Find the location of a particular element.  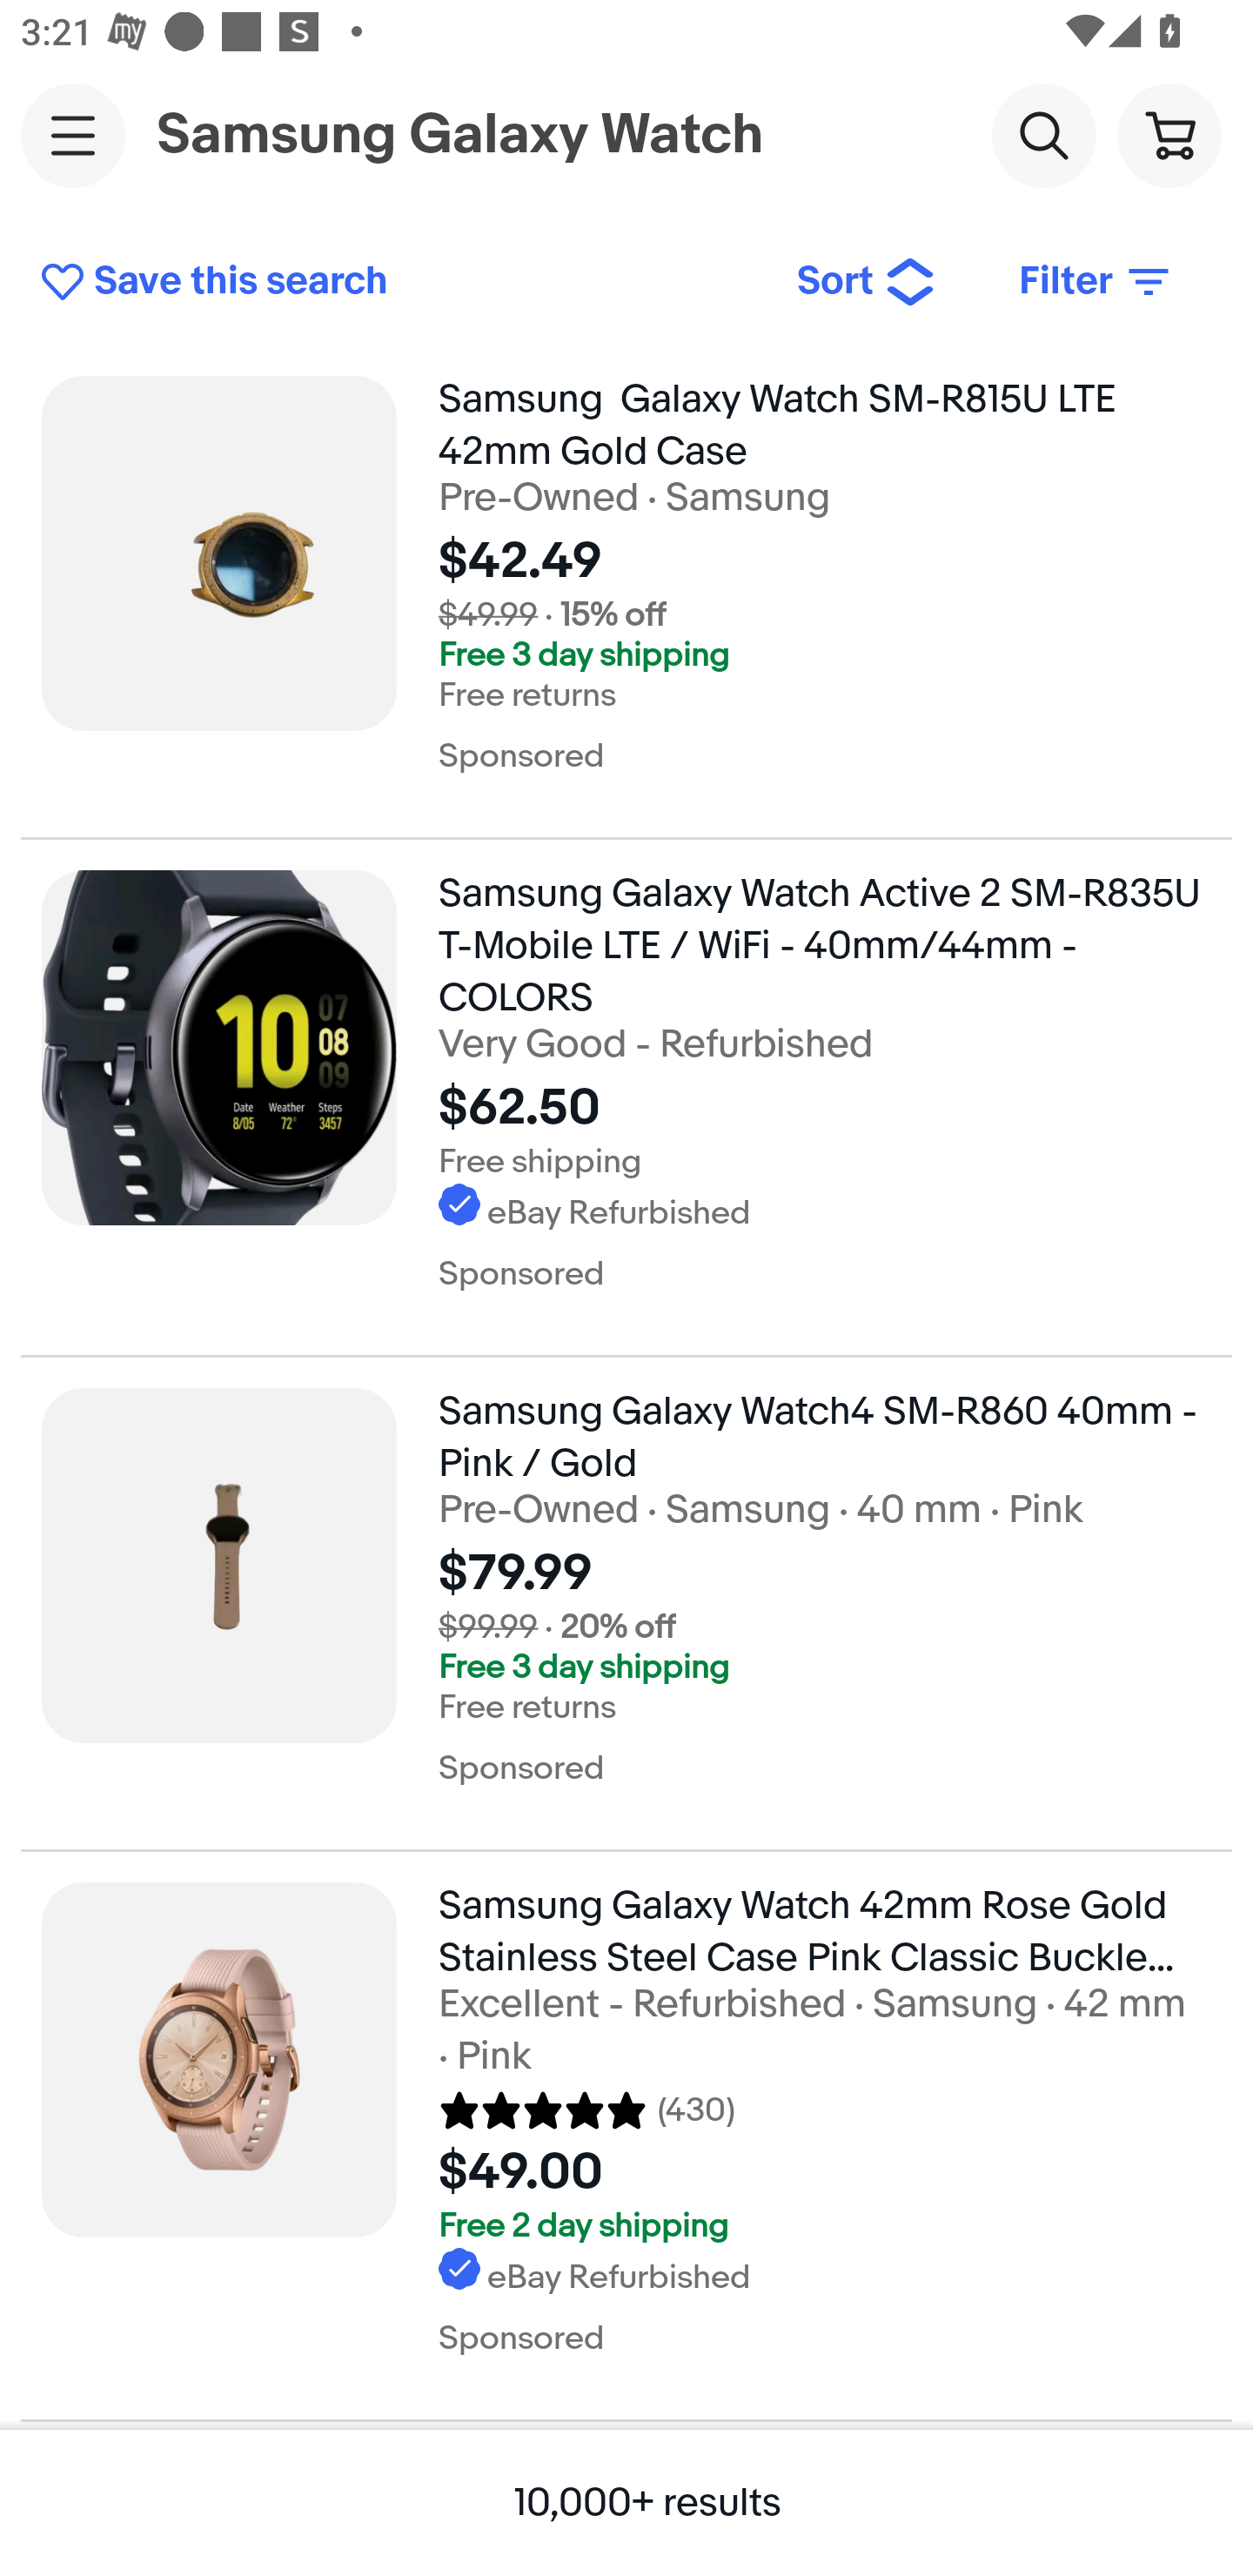

Cart button shopping cart is located at coordinates (1169, 134).